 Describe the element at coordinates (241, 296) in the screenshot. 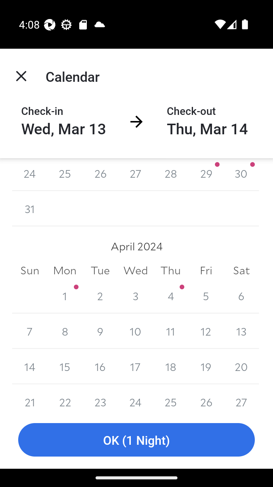

I see `6 6 April 2024` at that location.